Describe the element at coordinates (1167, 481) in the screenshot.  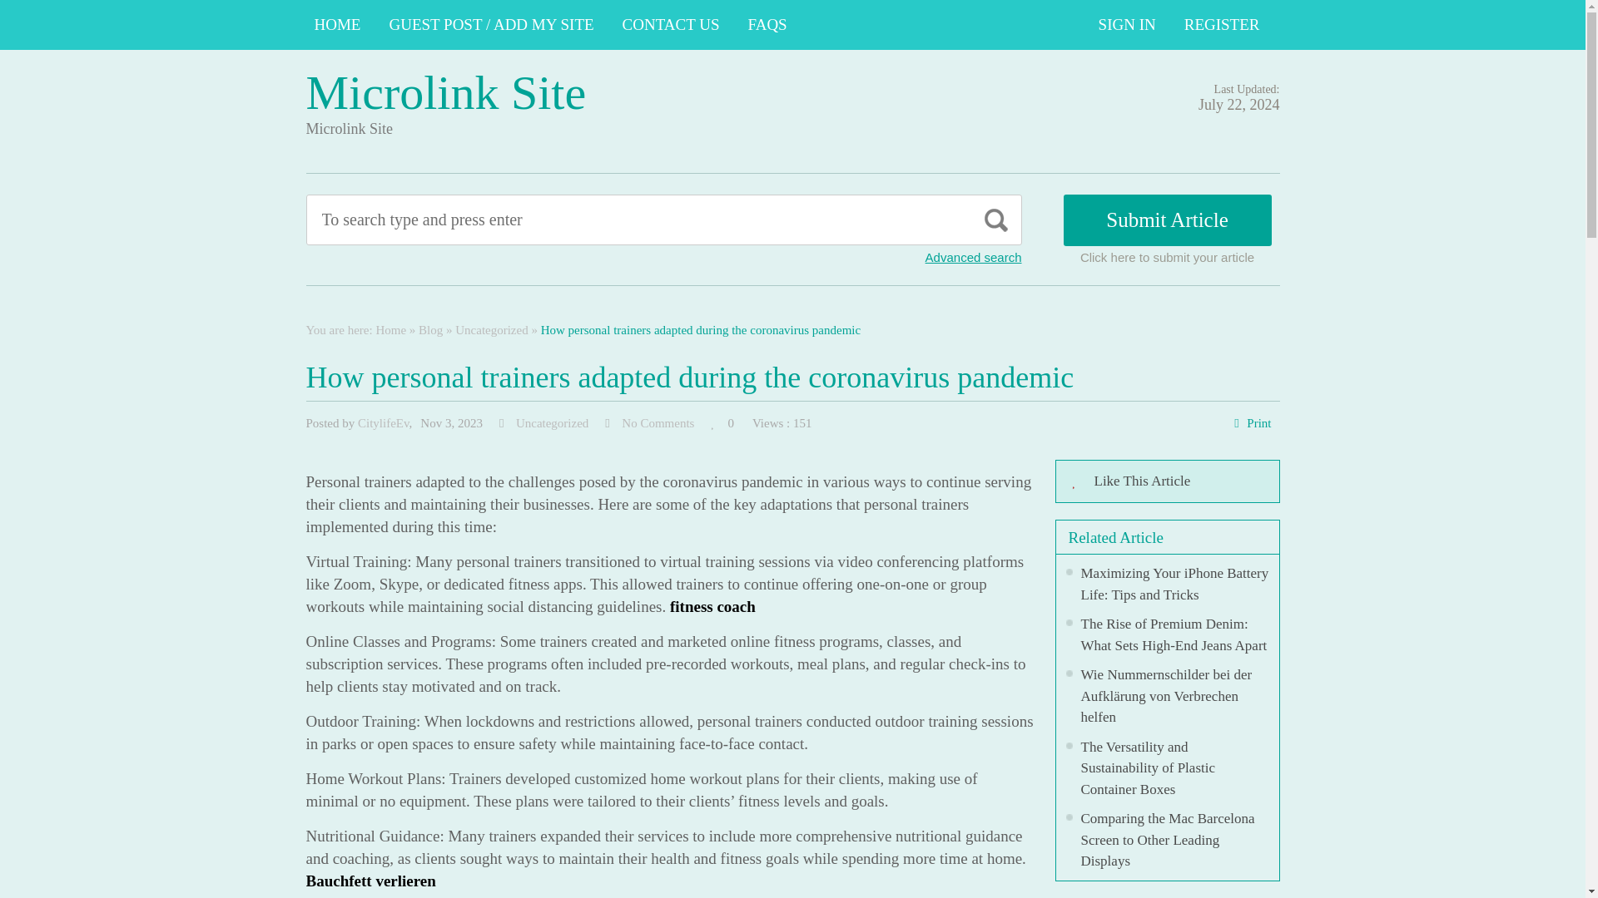
I see `Like This Article` at that location.